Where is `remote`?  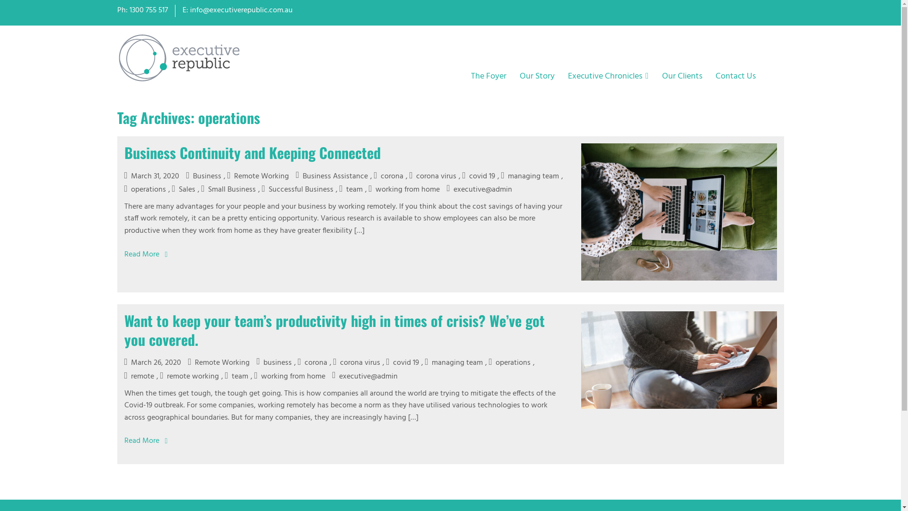
remote is located at coordinates (139, 377).